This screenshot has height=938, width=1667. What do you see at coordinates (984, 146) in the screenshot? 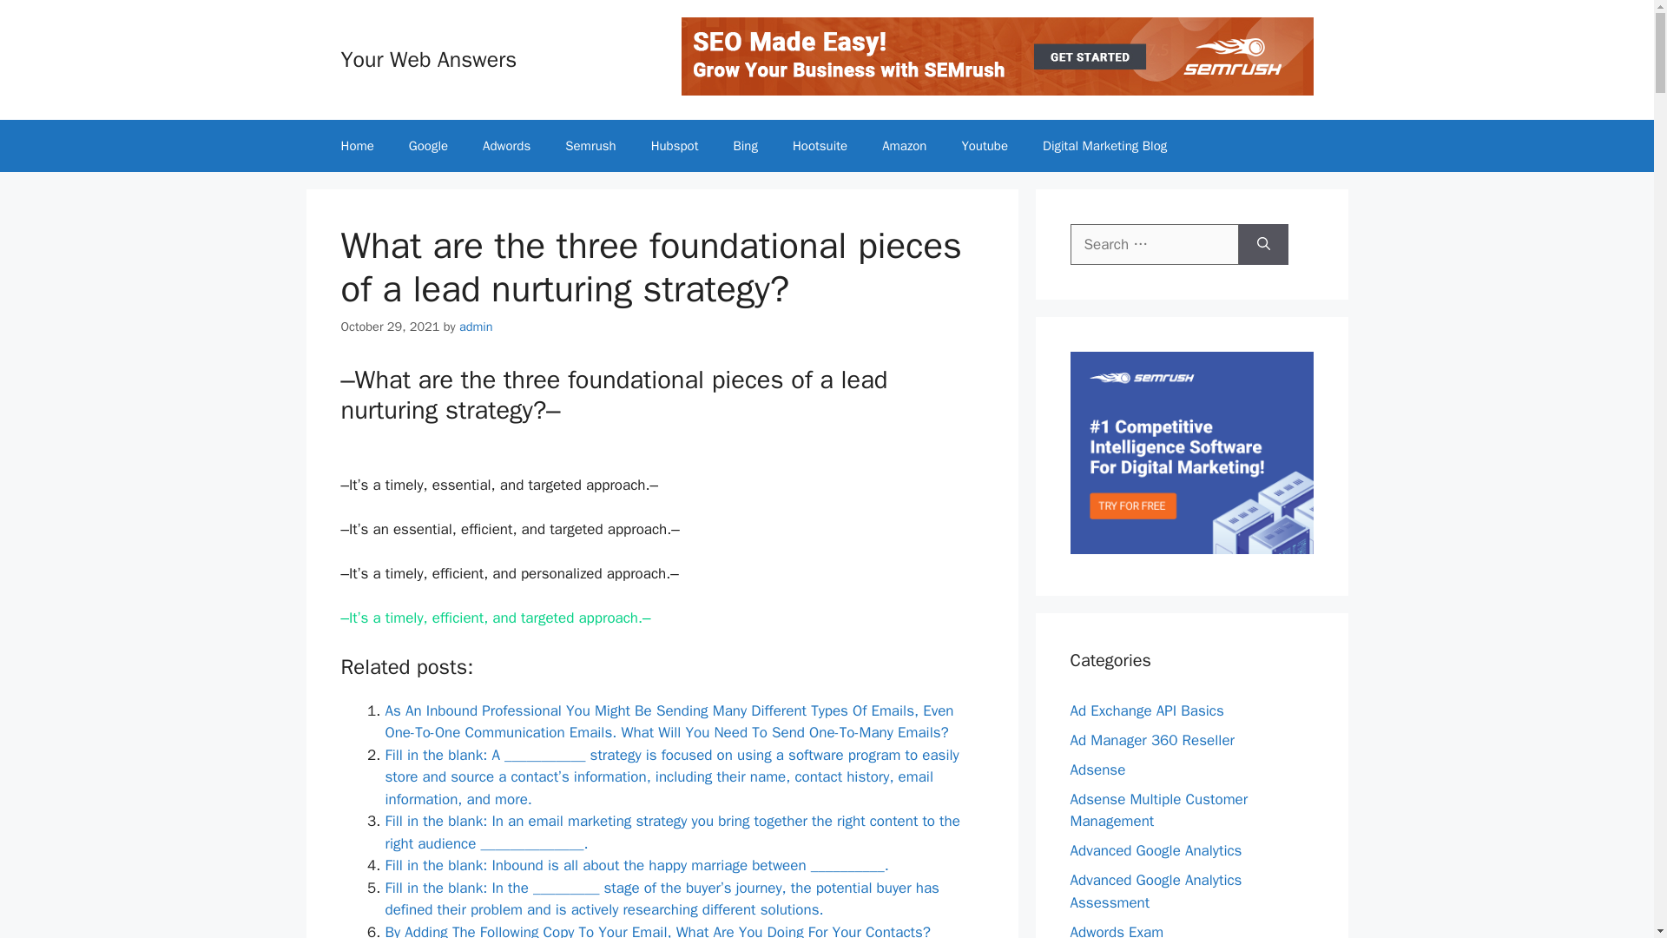
I see `Youtube` at bounding box center [984, 146].